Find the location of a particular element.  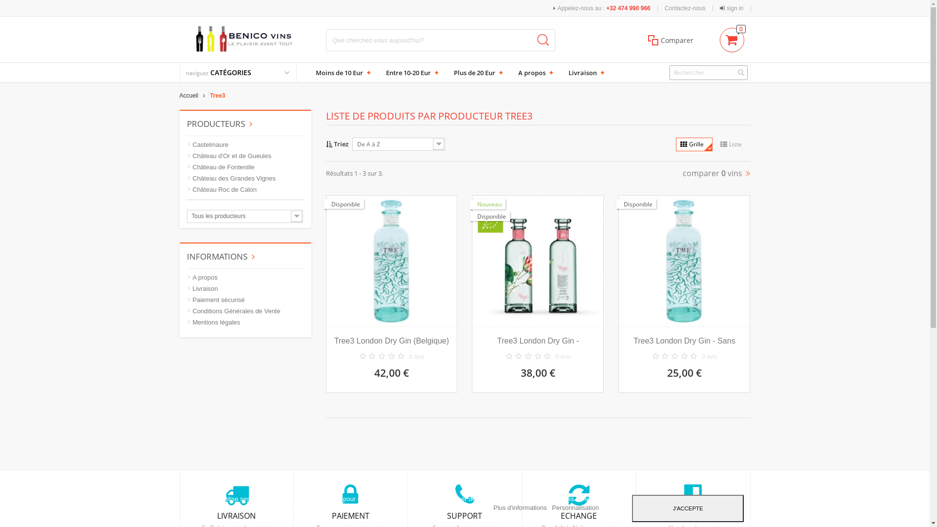

BENICO vins srl is located at coordinates (245, 39).